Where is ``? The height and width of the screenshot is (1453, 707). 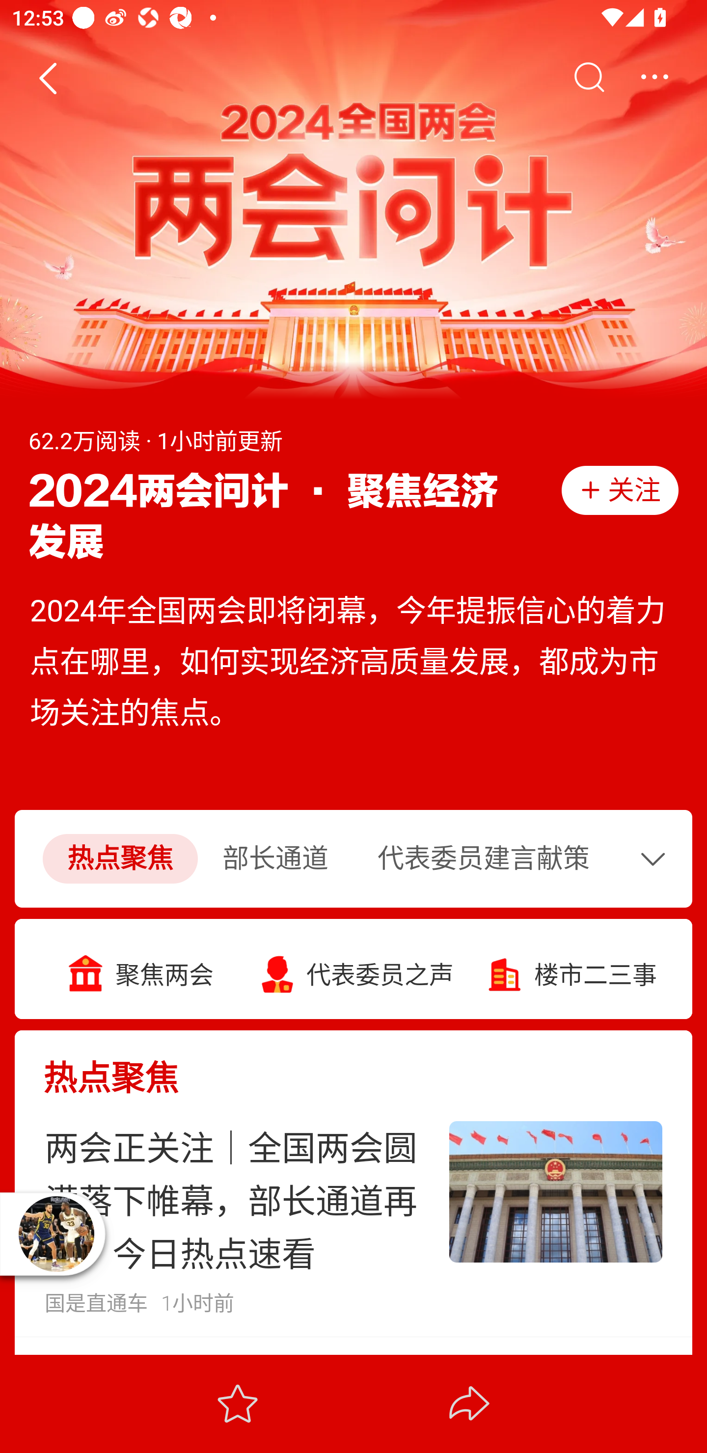  is located at coordinates (654, 78).